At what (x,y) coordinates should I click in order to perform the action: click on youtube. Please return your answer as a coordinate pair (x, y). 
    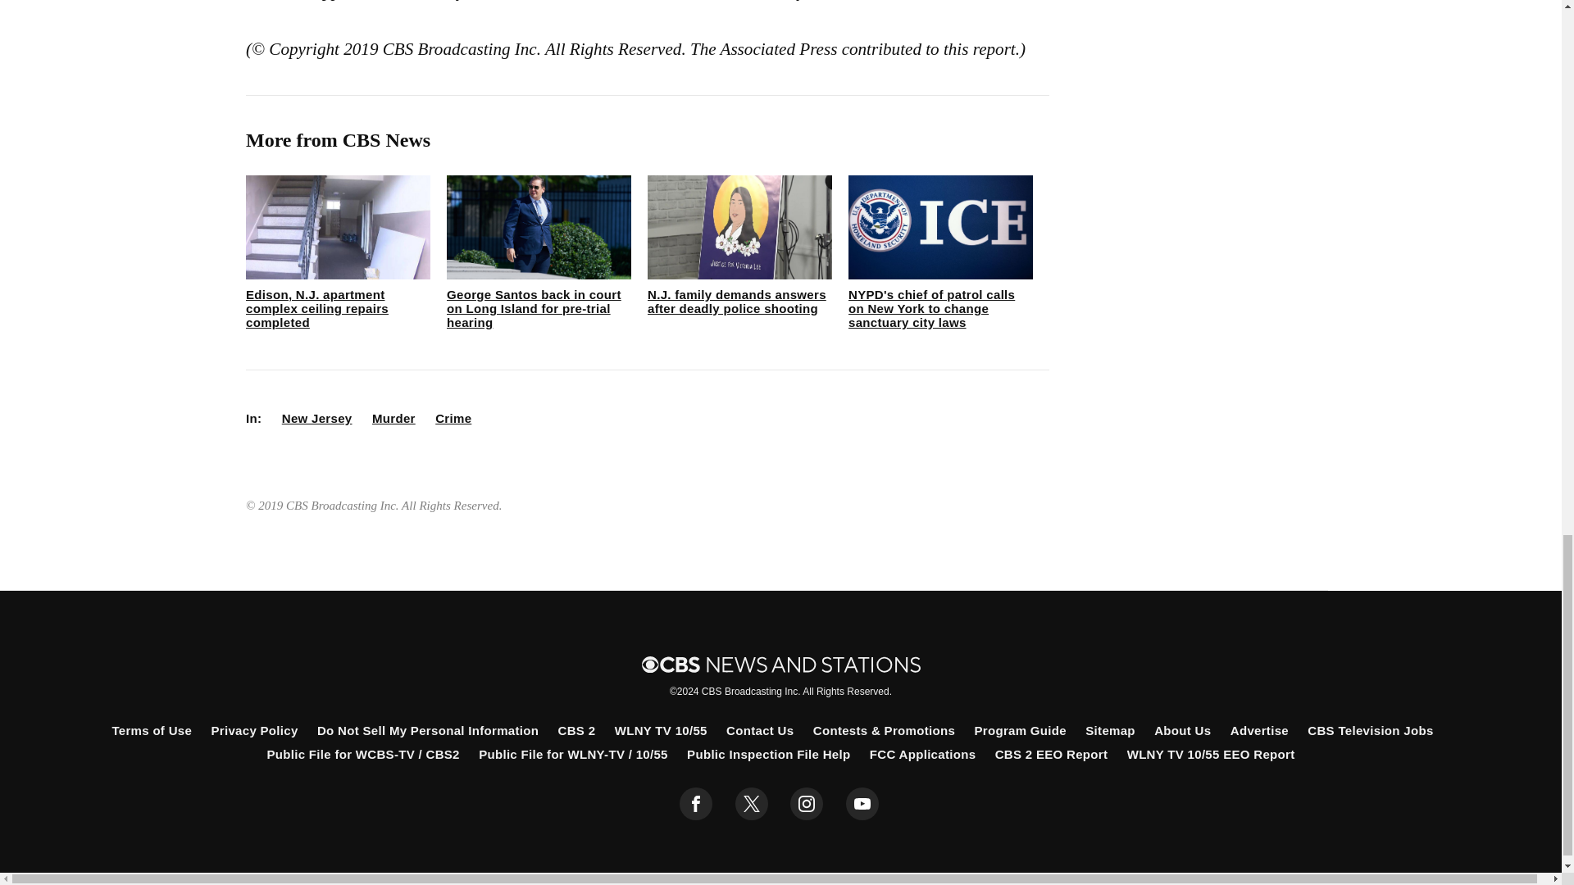
    Looking at the image, I should click on (862, 804).